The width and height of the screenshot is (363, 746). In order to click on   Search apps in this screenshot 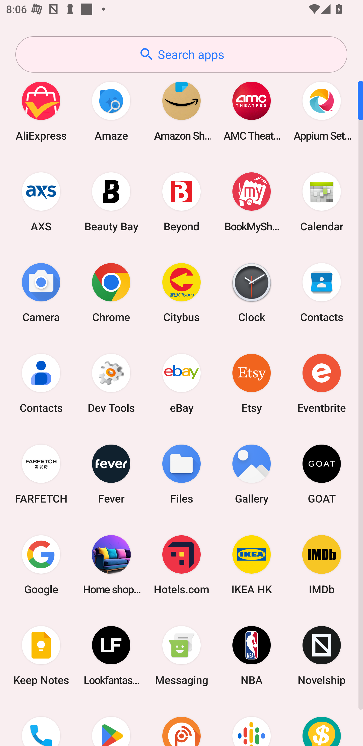, I will do `click(181, 54)`.